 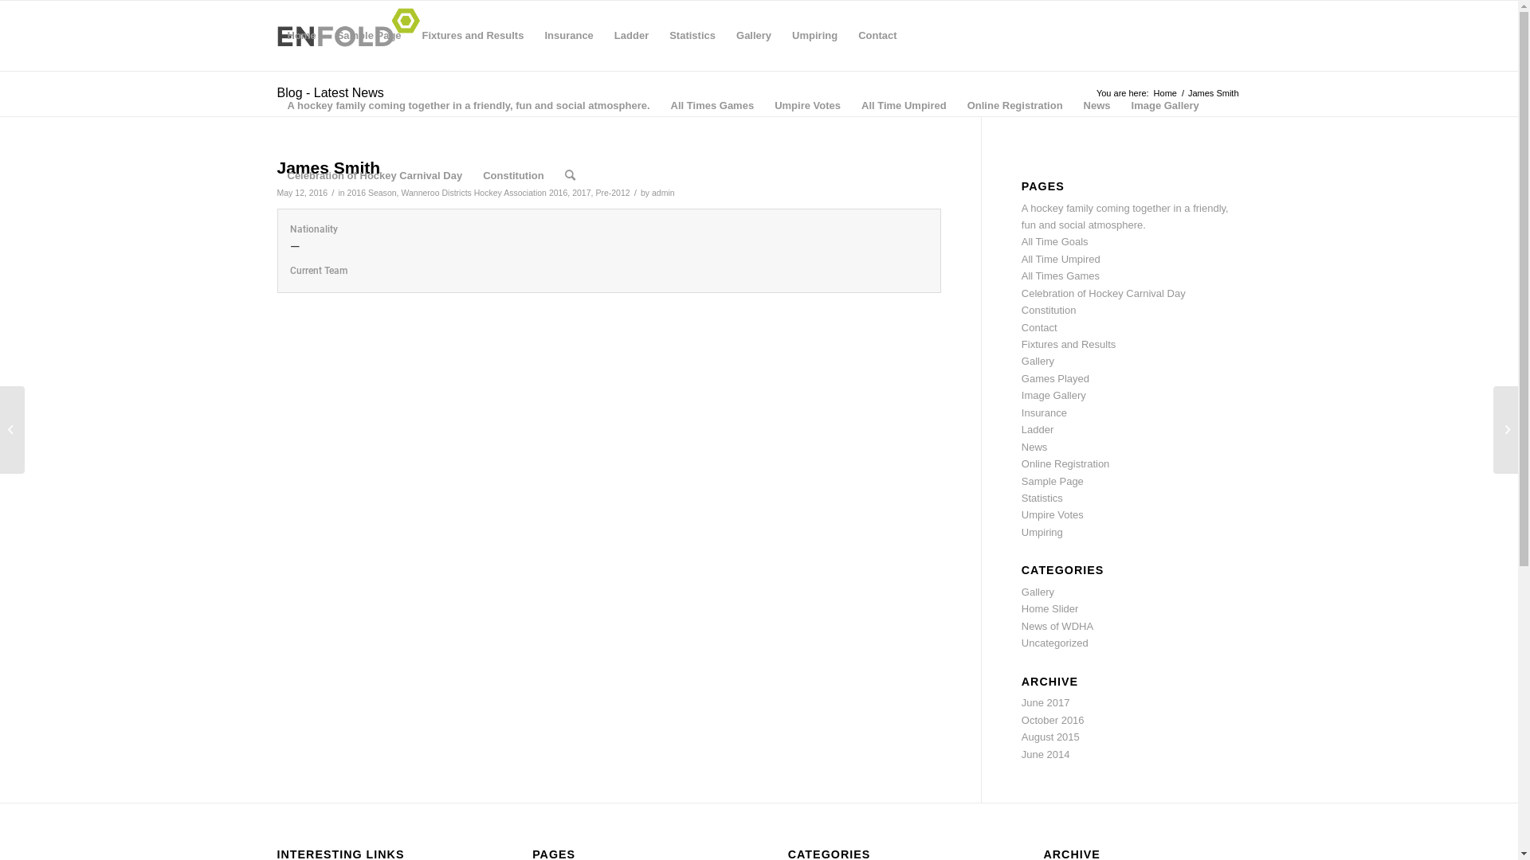 What do you see at coordinates (1061, 276) in the screenshot?
I see `All Times Games` at bounding box center [1061, 276].